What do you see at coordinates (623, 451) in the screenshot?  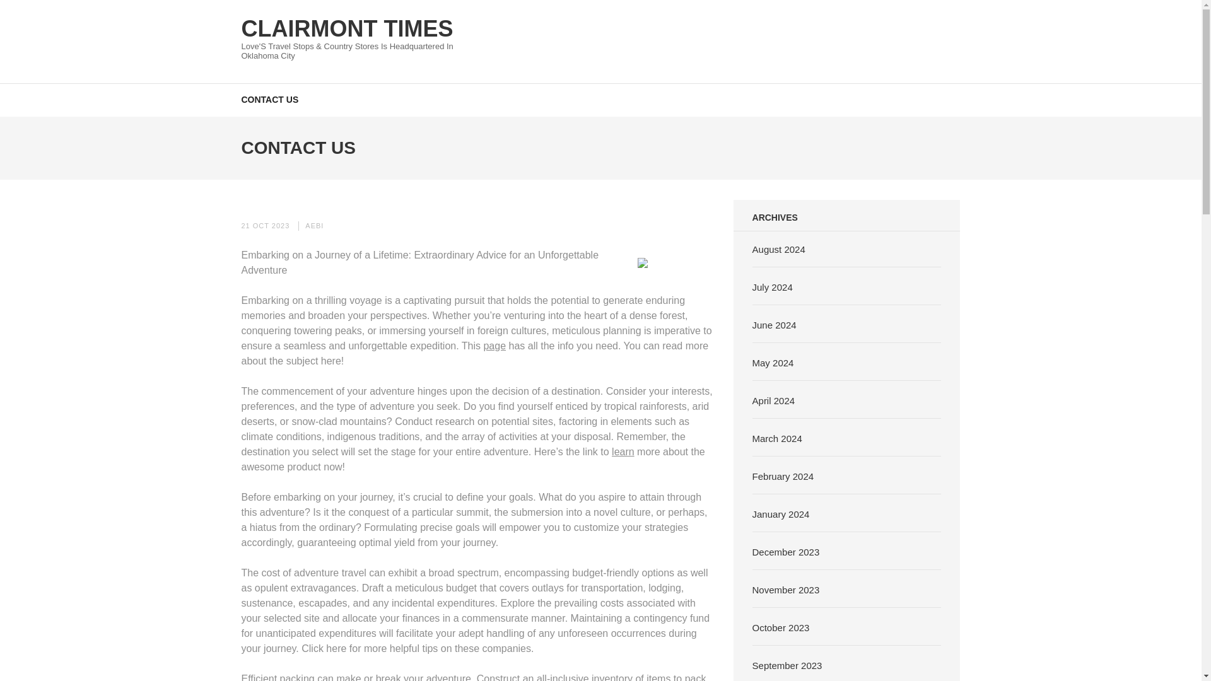 I see `learn` at bounding box center [623, 451].